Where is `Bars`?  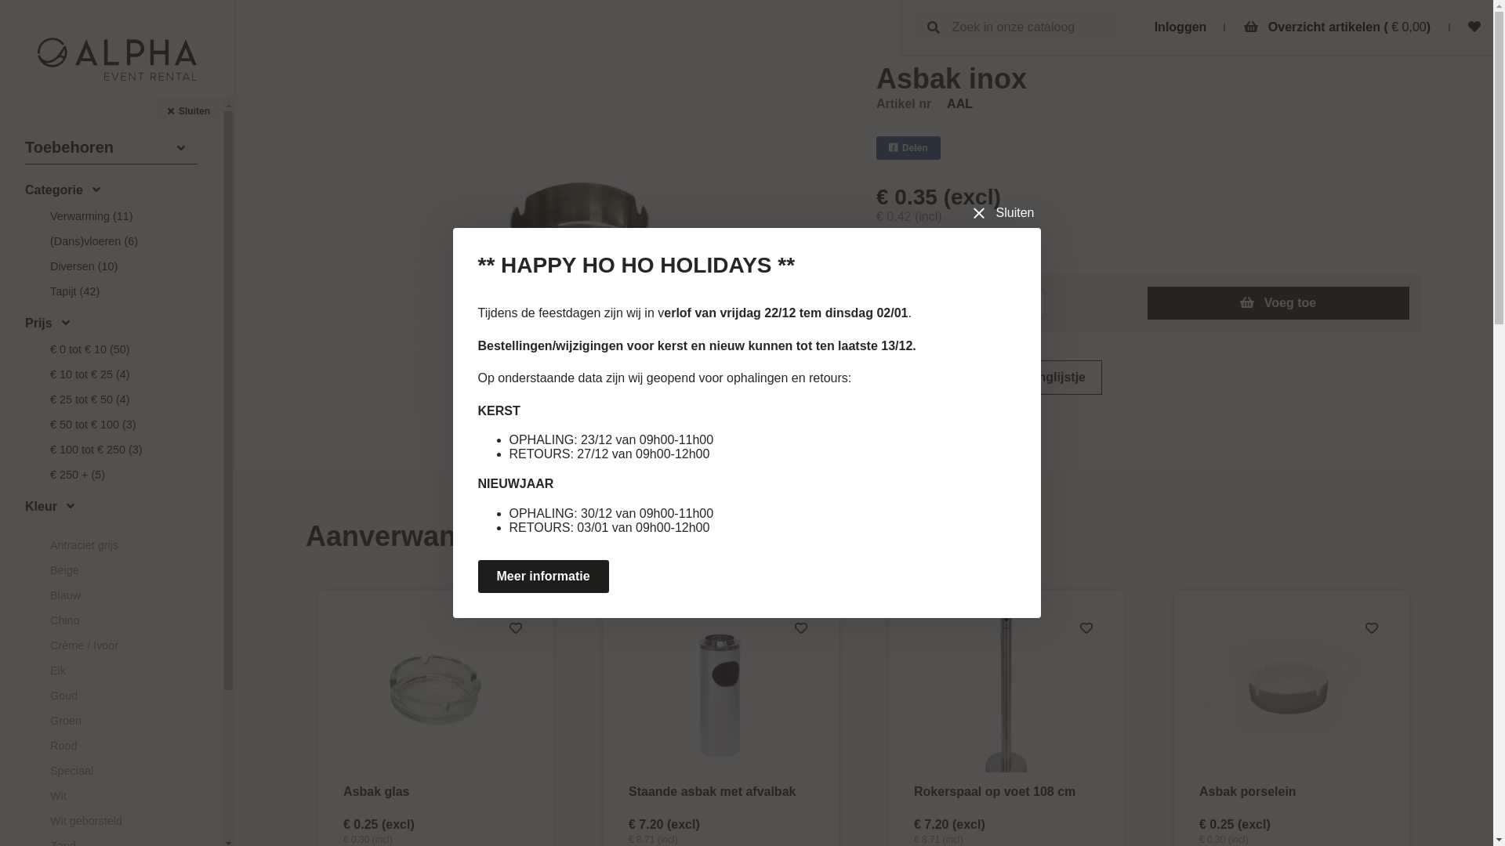 Bars is located at coordinates (38, 193).